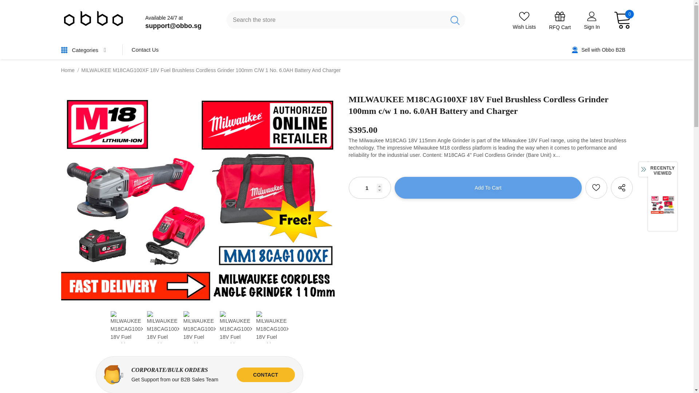  I want to click on 0, so click(623, 22).